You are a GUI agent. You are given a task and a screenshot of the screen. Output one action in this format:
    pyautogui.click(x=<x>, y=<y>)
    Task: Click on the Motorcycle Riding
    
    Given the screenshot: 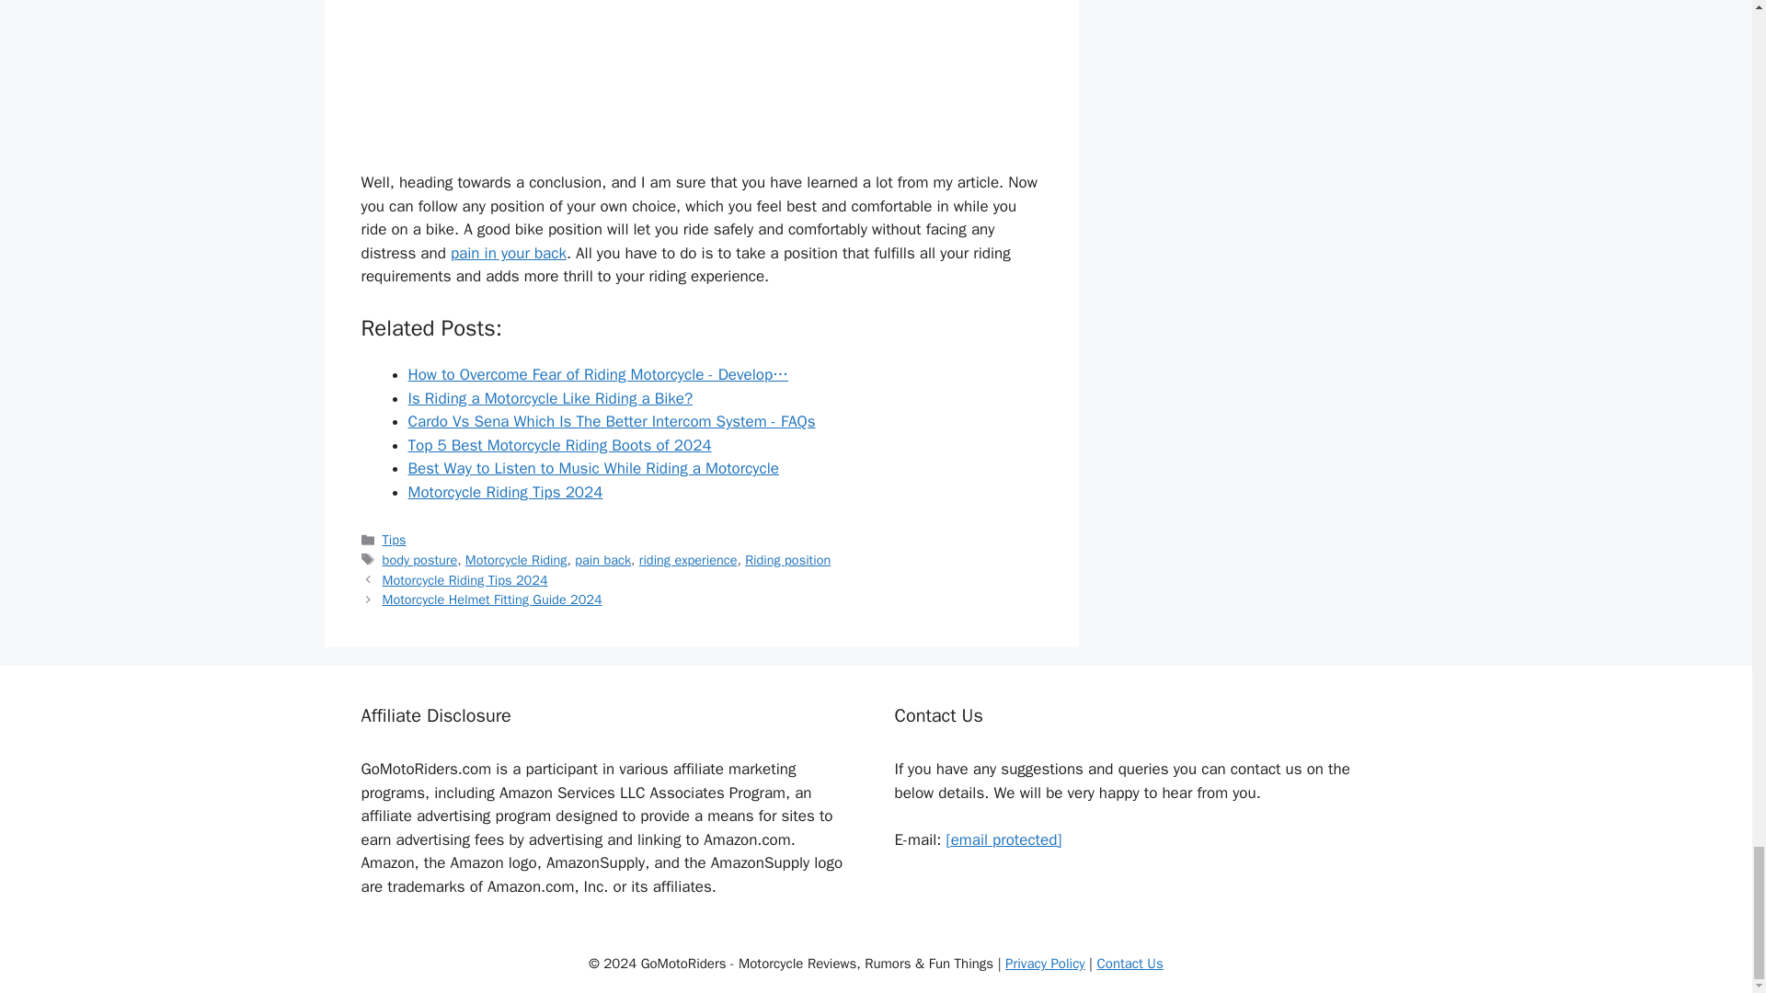 What is the action you would take?
    pyautogui.click(x=516, y=559)
    